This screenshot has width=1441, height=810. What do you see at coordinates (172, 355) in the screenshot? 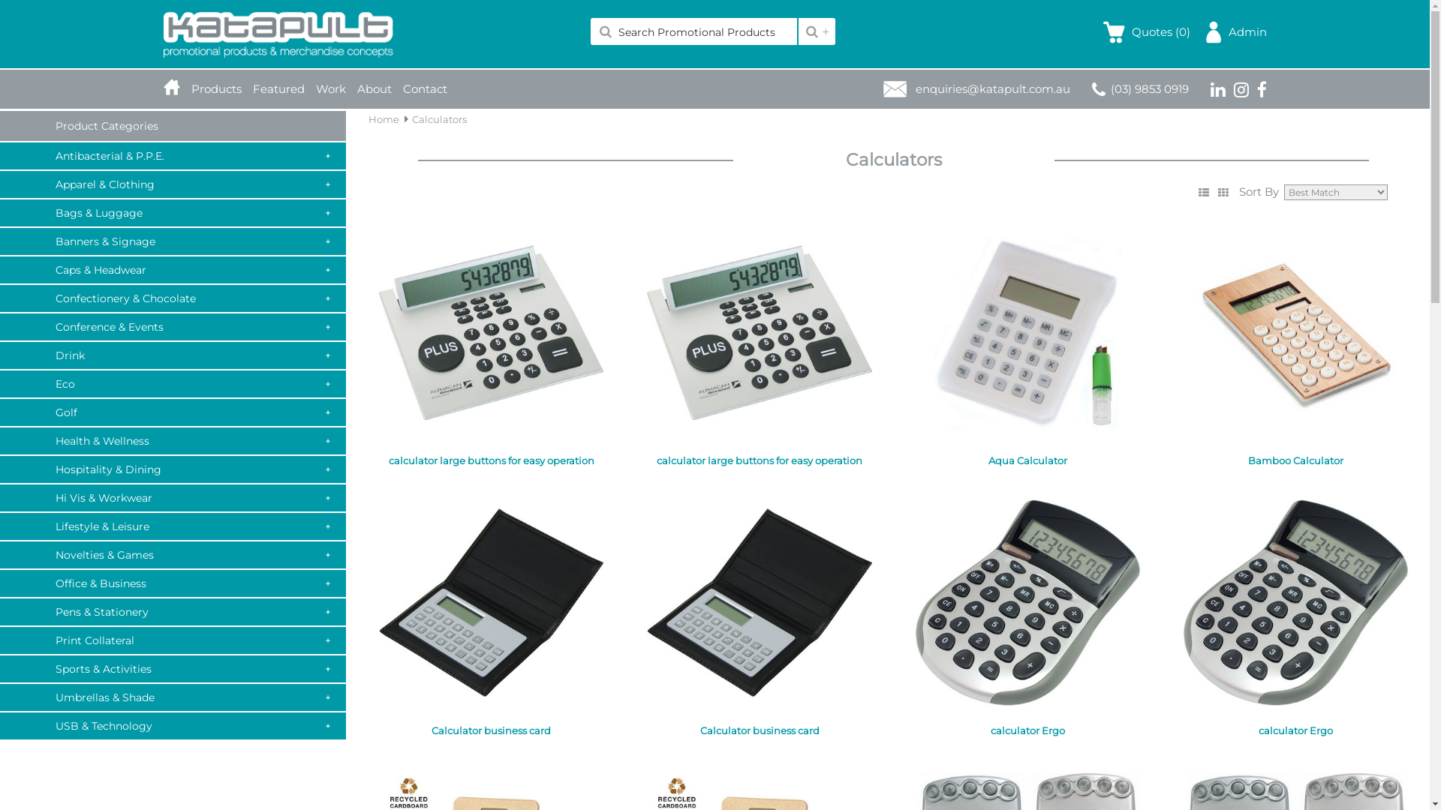
I see `Drink` at bounding box center [172, 355].